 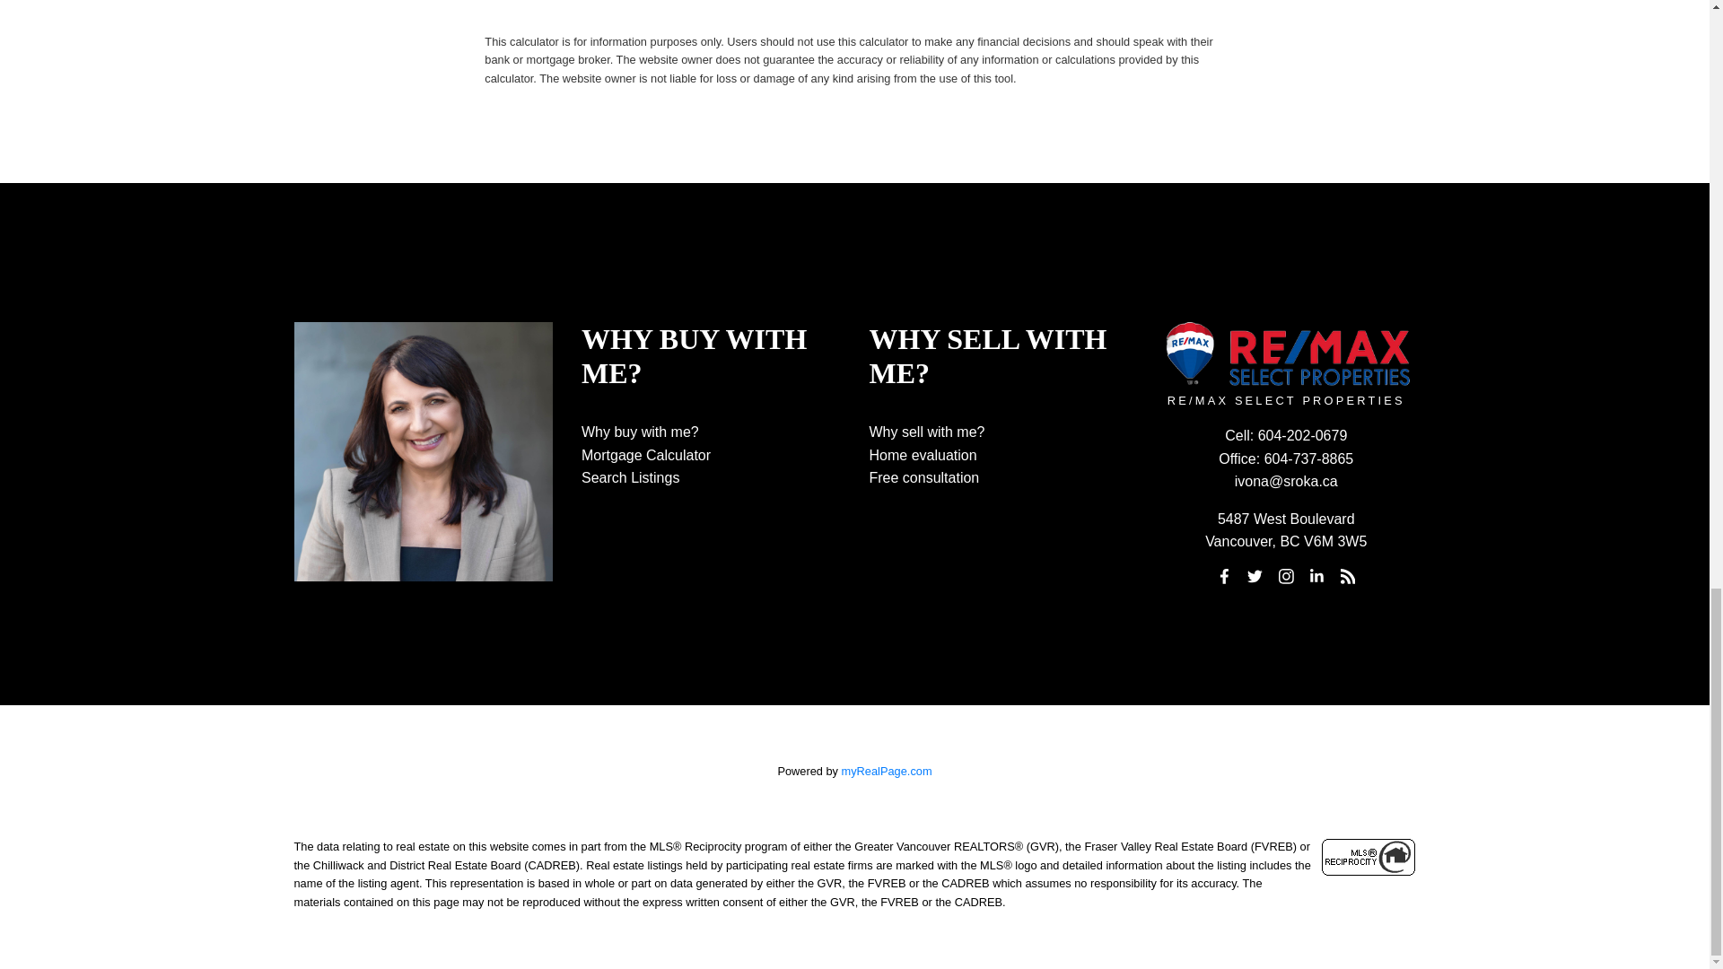 I want to click on Search Listings, so click(x=630, y=477).